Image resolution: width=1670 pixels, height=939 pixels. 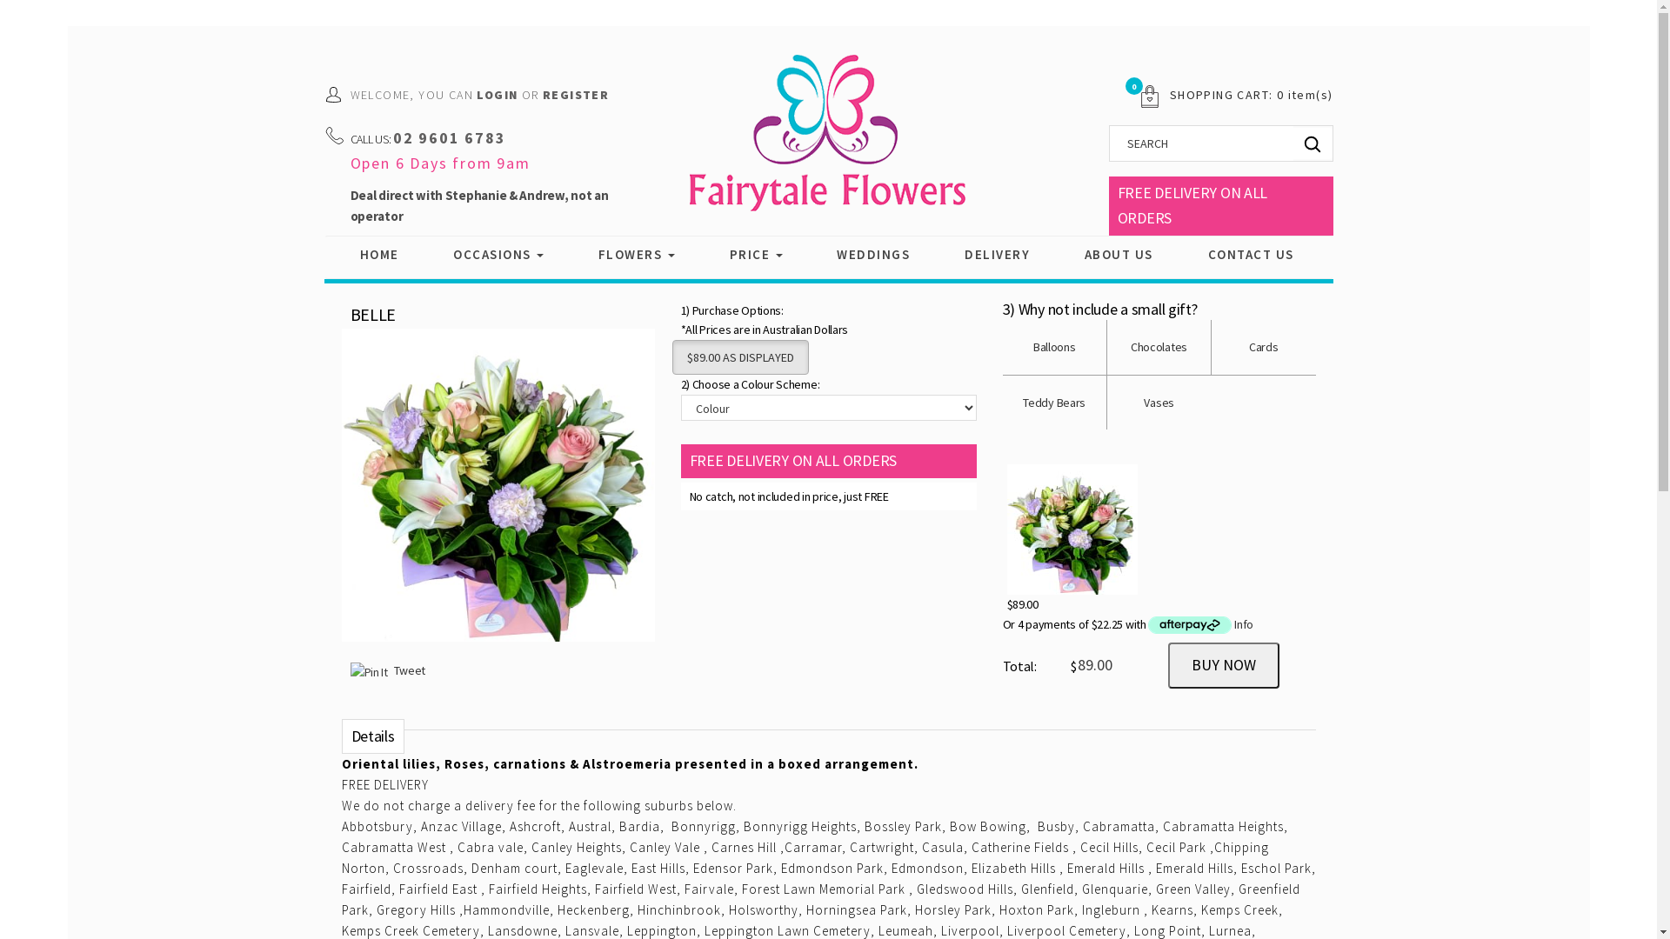 I want to click on FLOWERS, so click(x=637, y=255).